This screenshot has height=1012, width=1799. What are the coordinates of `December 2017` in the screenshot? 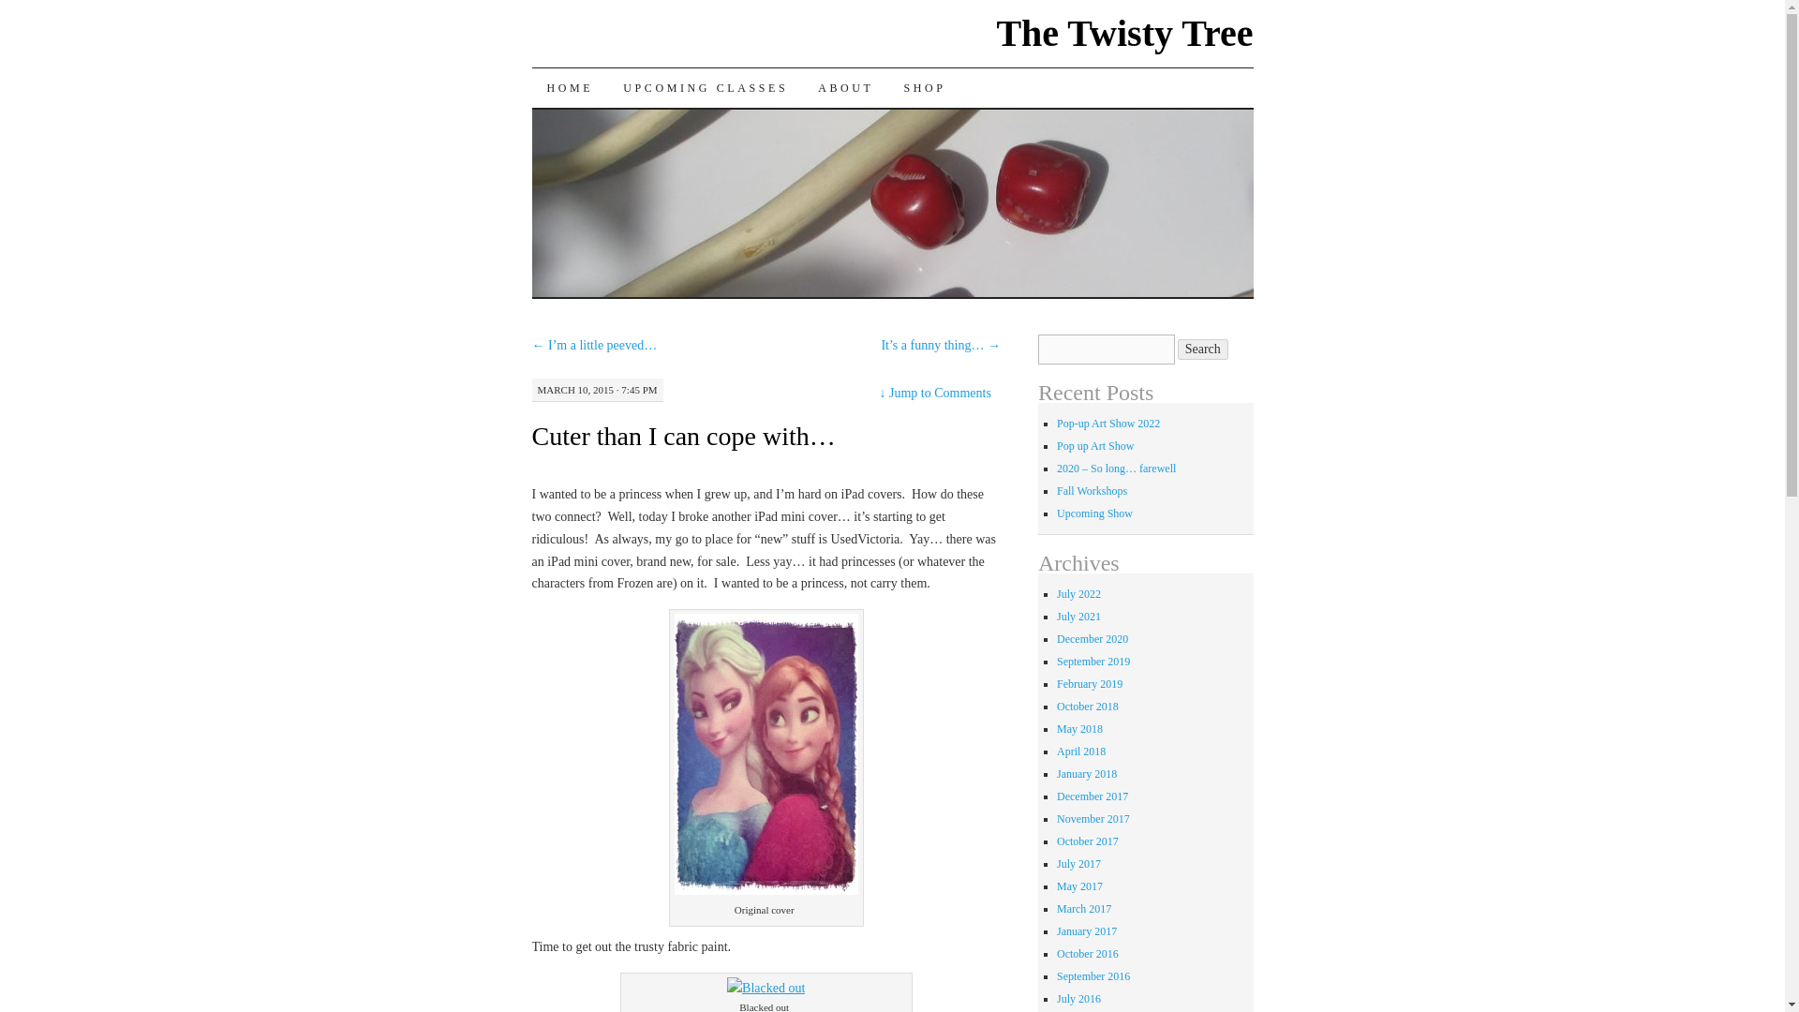 It's located at (1093, 796).